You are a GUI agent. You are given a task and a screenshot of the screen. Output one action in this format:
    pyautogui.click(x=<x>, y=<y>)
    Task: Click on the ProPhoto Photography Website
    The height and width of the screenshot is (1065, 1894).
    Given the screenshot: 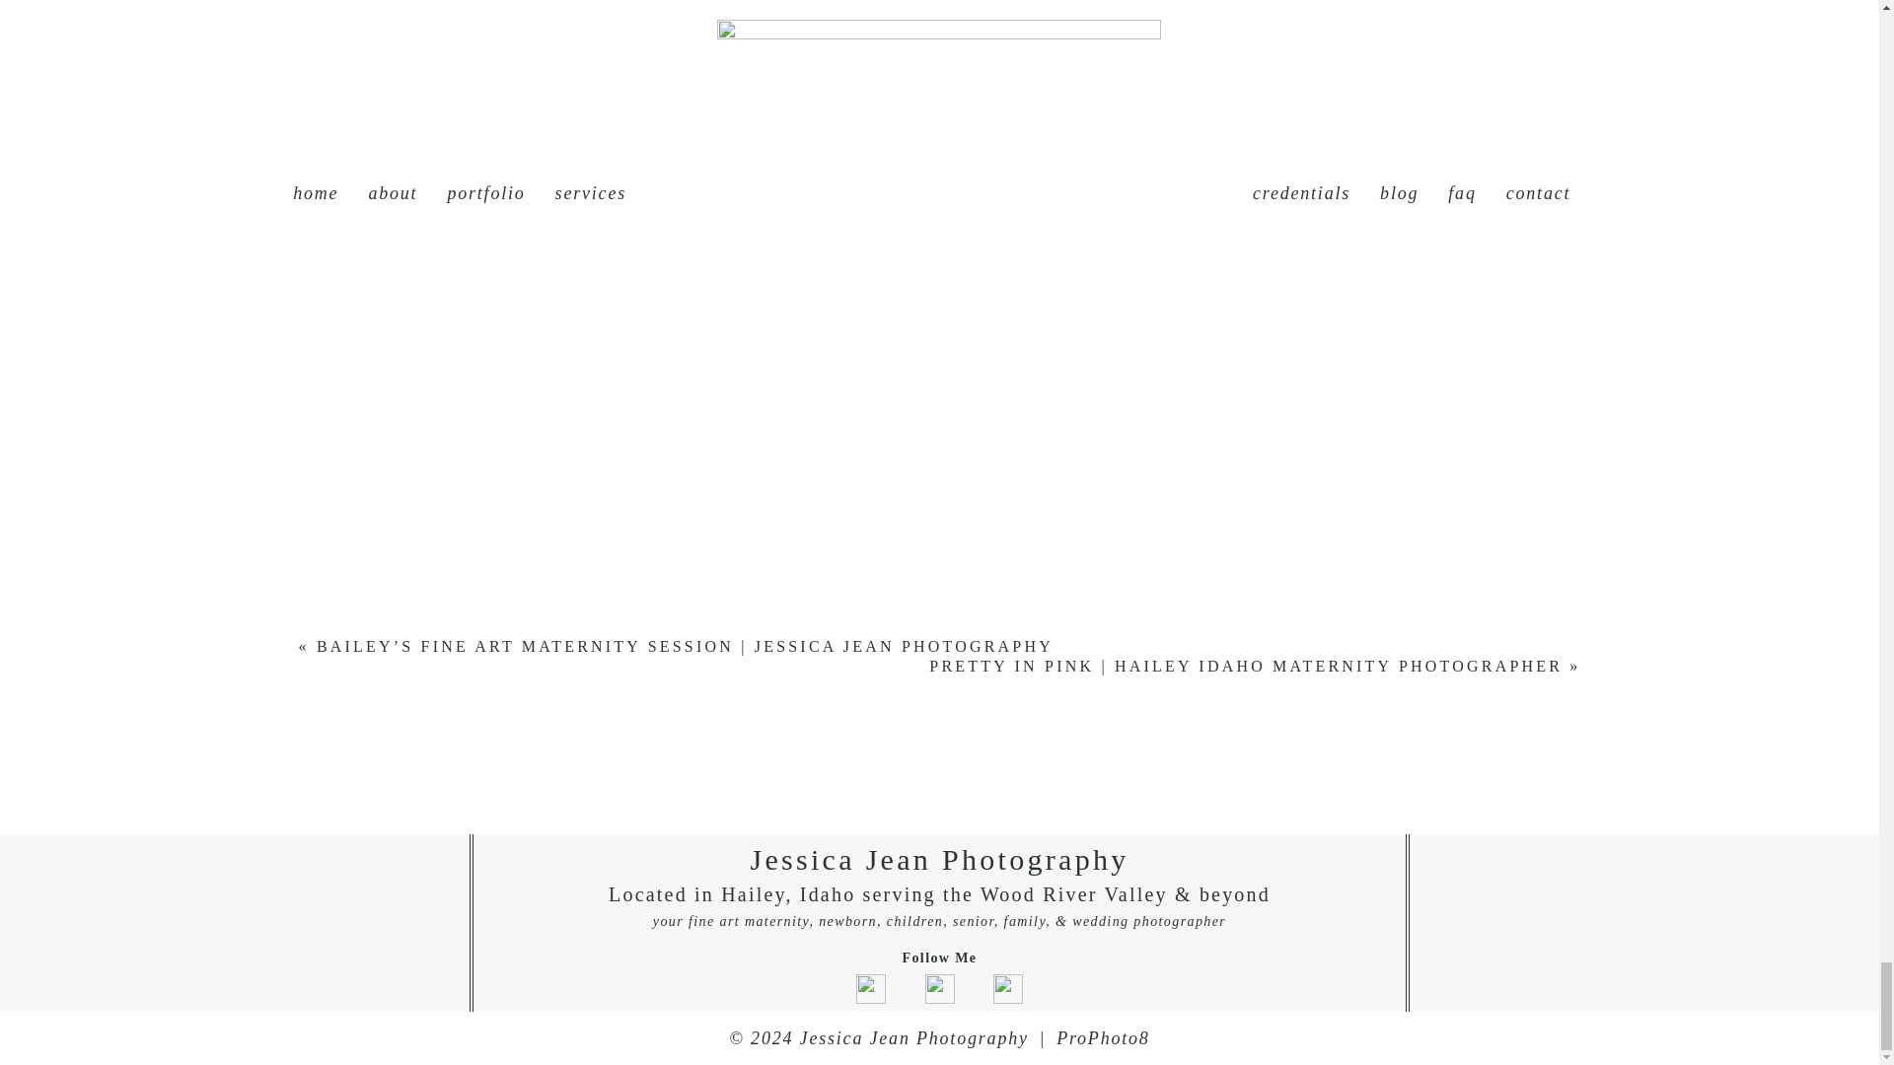 What is the action you would take?
    pyautogui.click(x=1103, y=1037)
    